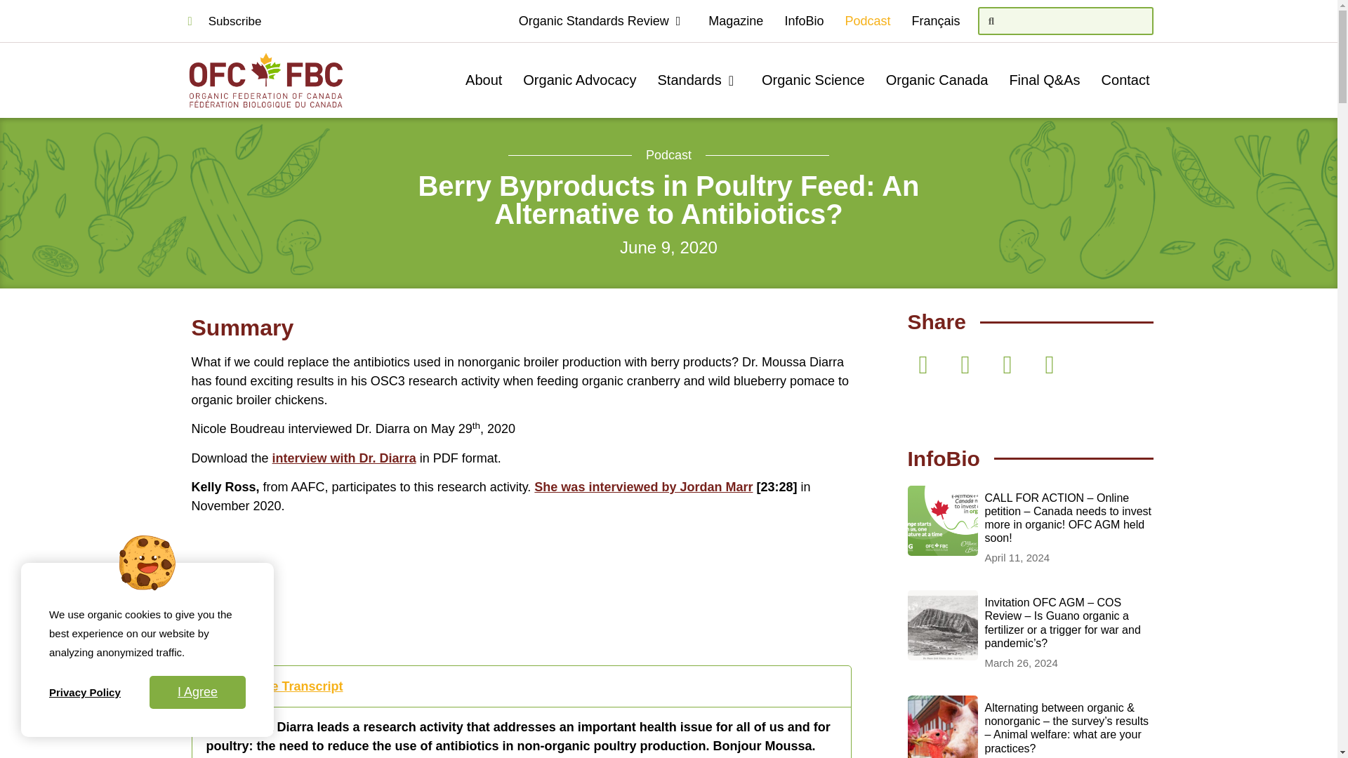 The height and width of the screenshot is (758, 1348). Describe the element at coordinates (483, 80) in the screenshot. I see `About` at that location.